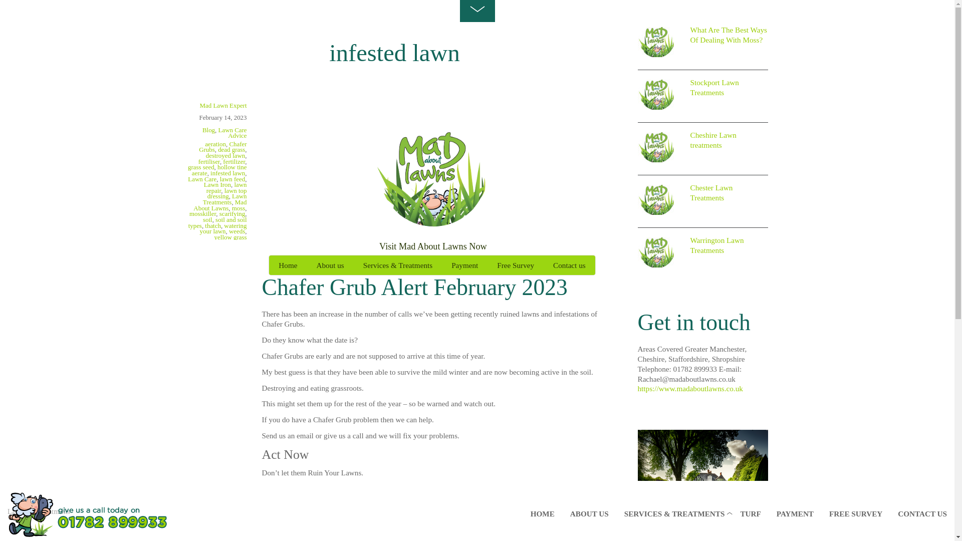 This screenshot has height=541, width=962. What do you see at coordinates (236, 230) in the screenshot?
I see `weeds` at bounding box center [236, 230].